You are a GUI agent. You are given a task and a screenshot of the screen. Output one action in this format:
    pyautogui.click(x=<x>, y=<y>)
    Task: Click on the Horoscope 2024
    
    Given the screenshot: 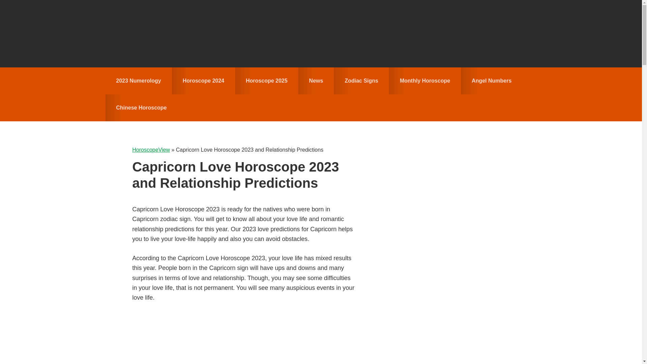 What is the action you would take?
    pyautogui.click(x=204, y=81)
    